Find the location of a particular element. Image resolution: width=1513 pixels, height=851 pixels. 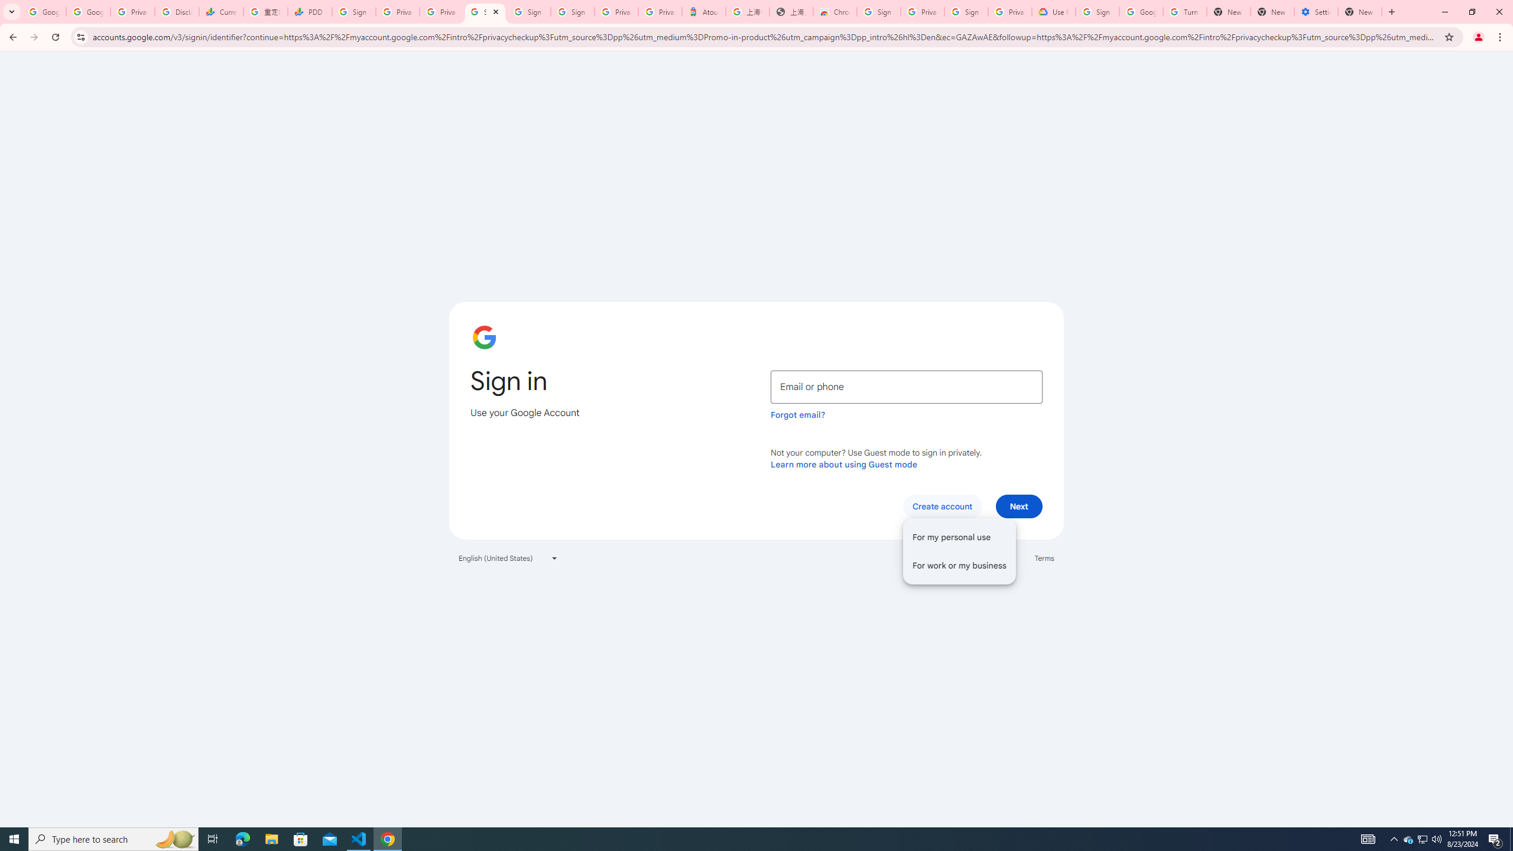

Learn more about using Guest mode is located at coordinates (844, 464).